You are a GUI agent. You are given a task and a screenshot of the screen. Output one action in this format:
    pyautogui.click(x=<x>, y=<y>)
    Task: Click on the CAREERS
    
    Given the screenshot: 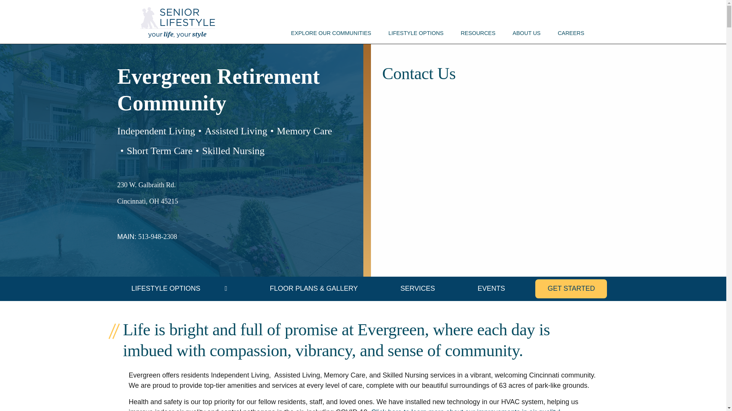 What is the action you would take?
    pyautogui.click(x=571, y=33)
    